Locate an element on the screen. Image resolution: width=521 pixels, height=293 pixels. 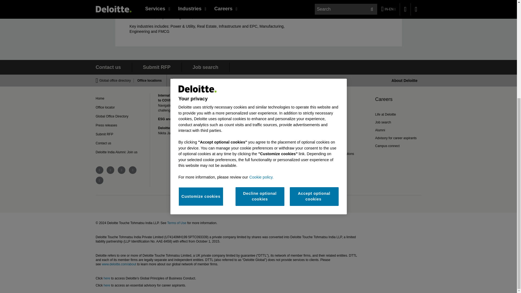
facebook is located at coordinates (99, 170).